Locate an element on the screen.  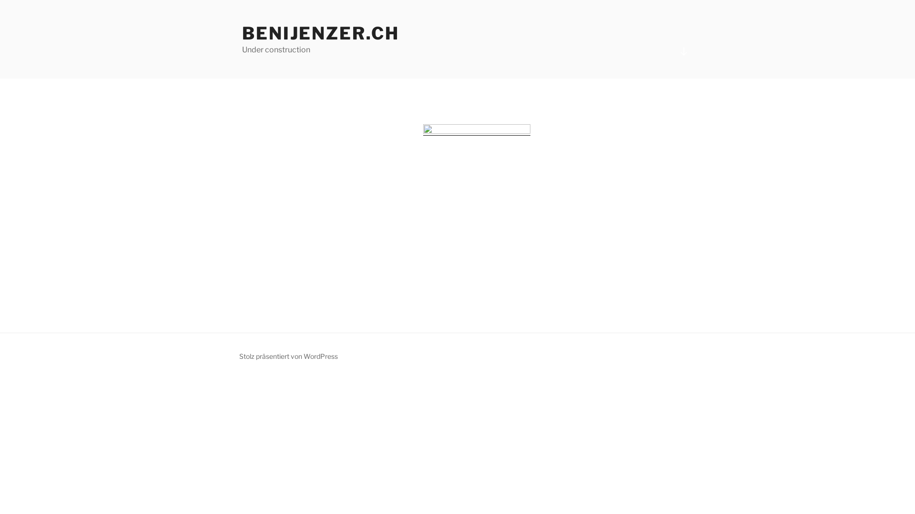
BENIJENZER.CH is located at coordinates (320, 33).